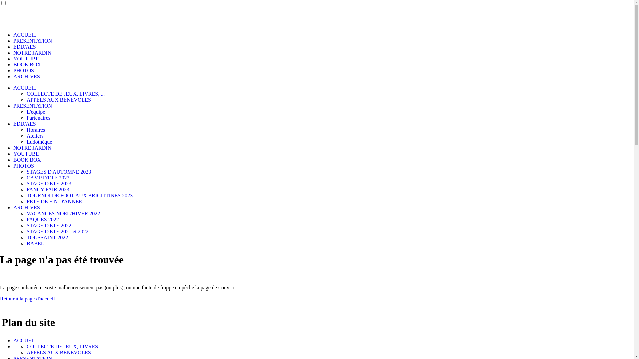  I want to click on FETE DE FIN D'ANNEE, so click(54, 201).